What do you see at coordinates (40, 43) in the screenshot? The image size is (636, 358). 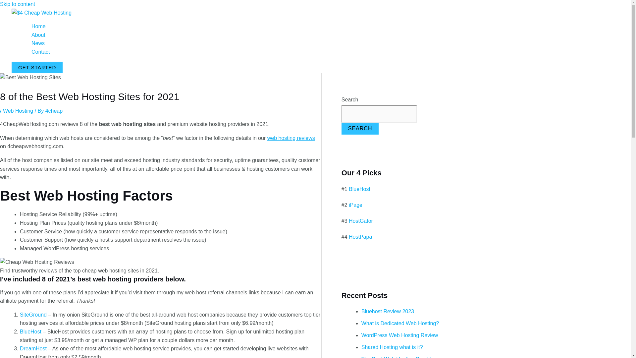 I see `News` at bounding box center [40, 43].